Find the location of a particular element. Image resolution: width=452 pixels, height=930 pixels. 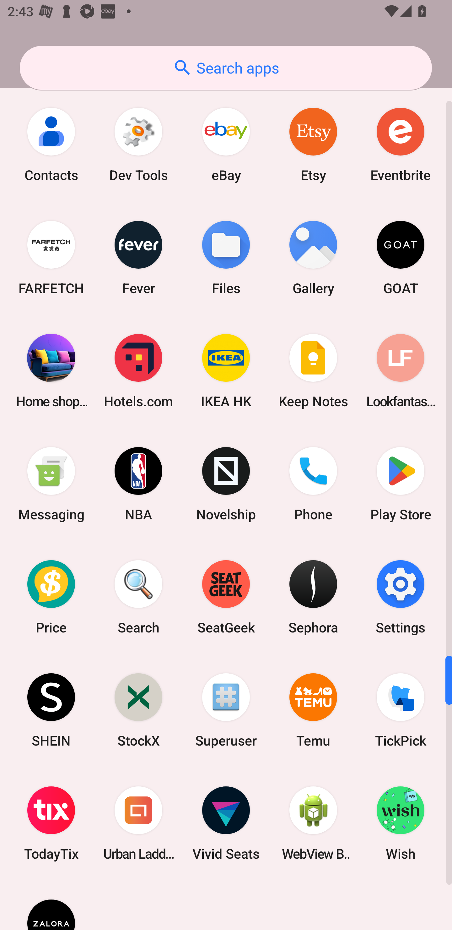

IKEA HK is located at coordinates (226, 370).